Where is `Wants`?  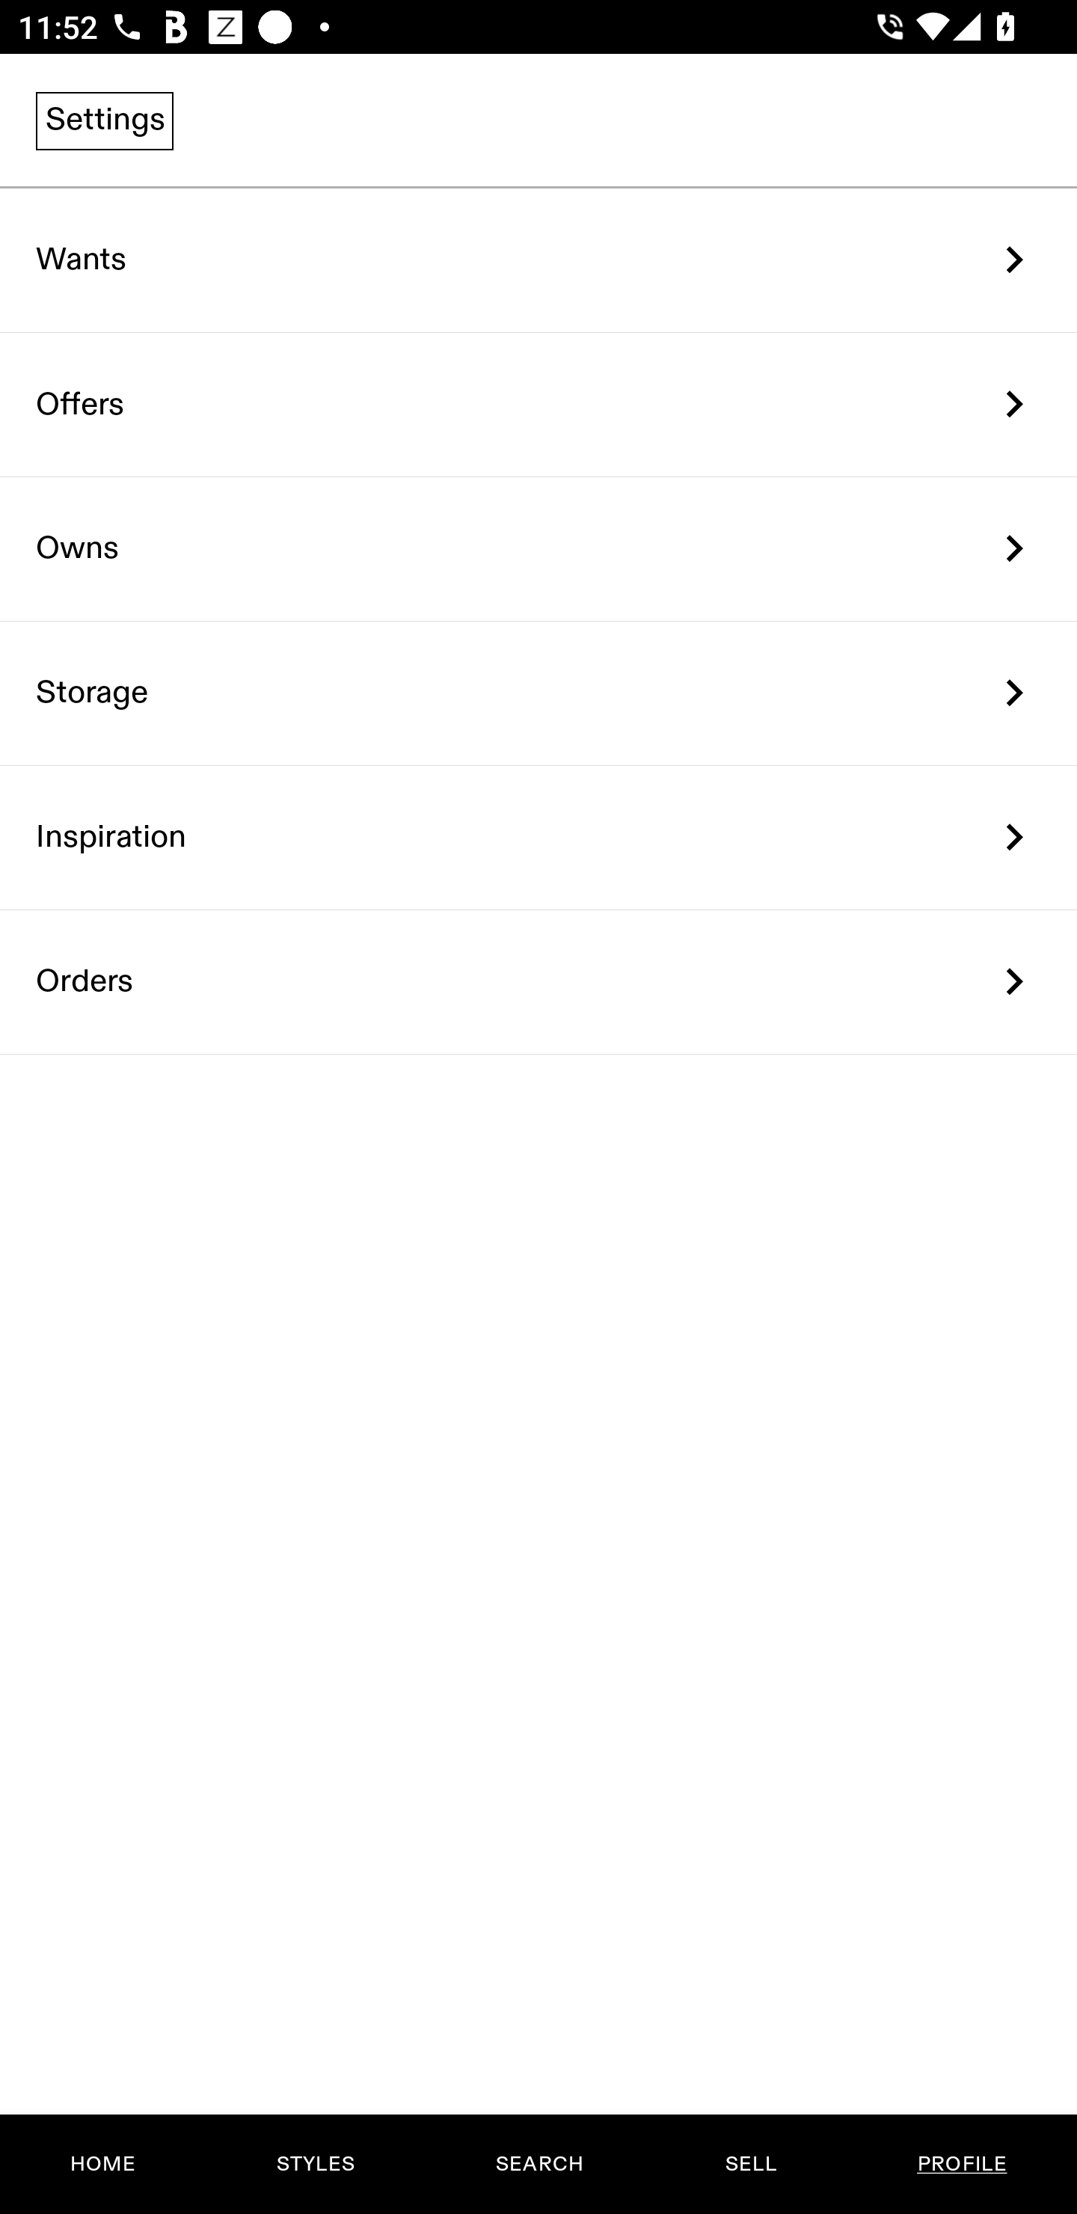
Wants is located at coordinates (538, 260).